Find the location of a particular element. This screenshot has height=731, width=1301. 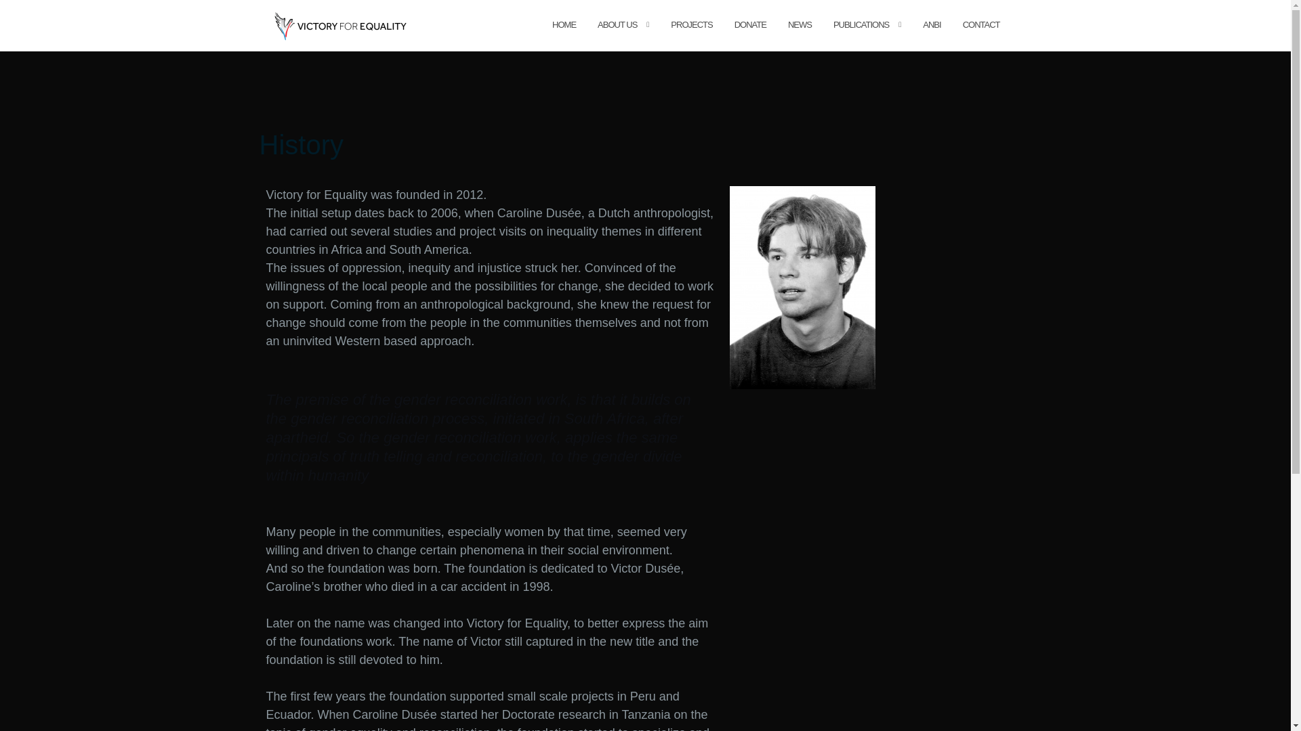

CONTACT is located at coordinates (981, 24).